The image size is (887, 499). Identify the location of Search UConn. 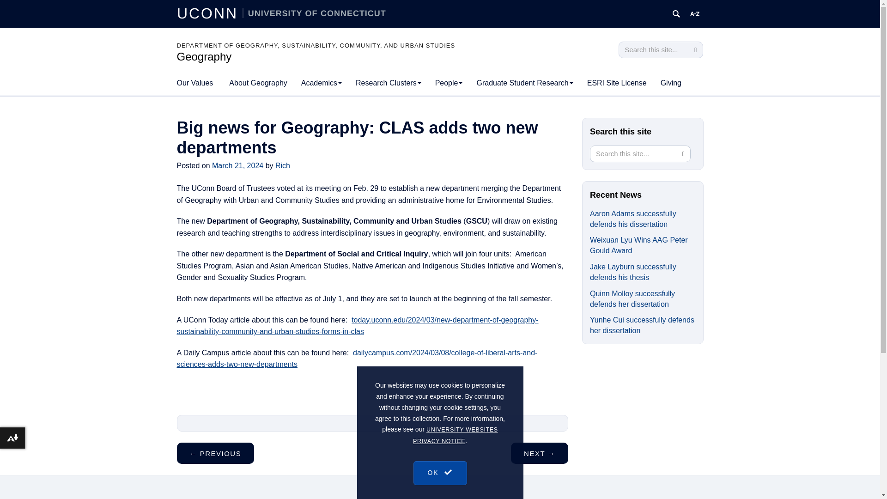
(676, 14).